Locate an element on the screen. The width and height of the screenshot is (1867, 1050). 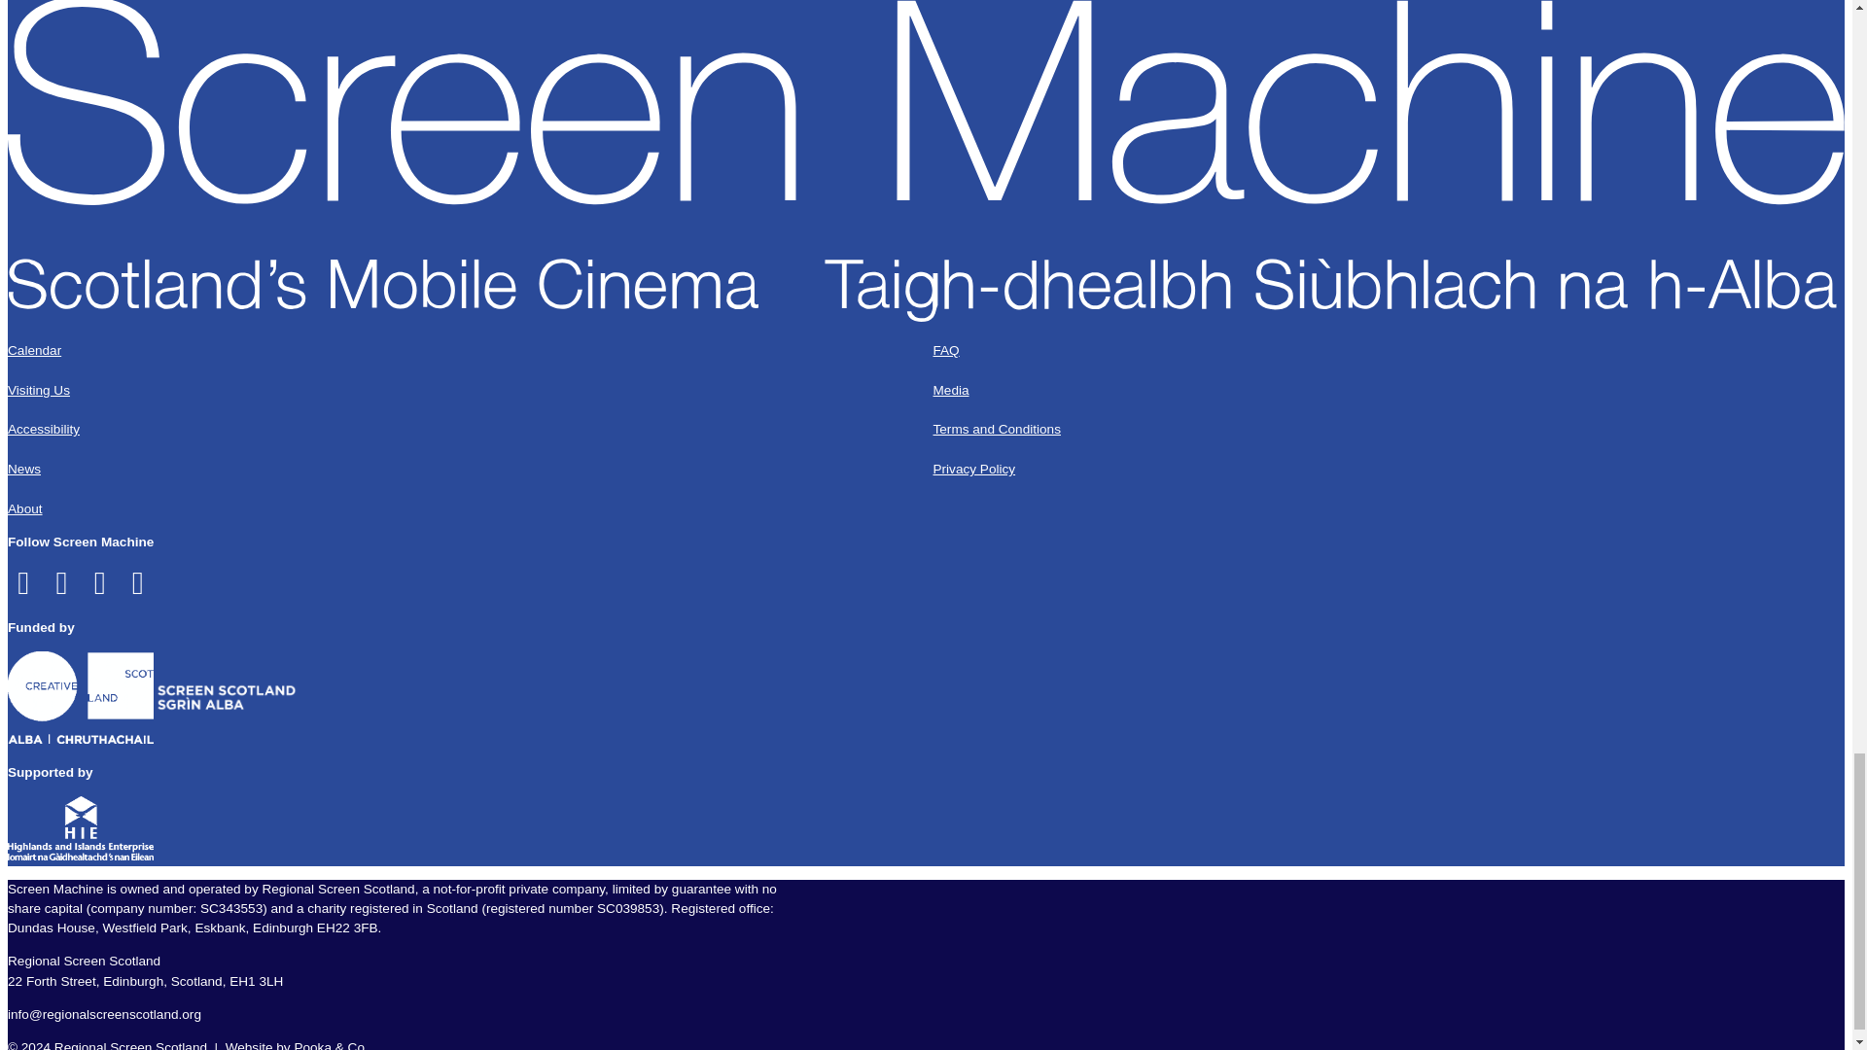
Visit the Screen Machine on Instagram is located at coordinates (102, 589).